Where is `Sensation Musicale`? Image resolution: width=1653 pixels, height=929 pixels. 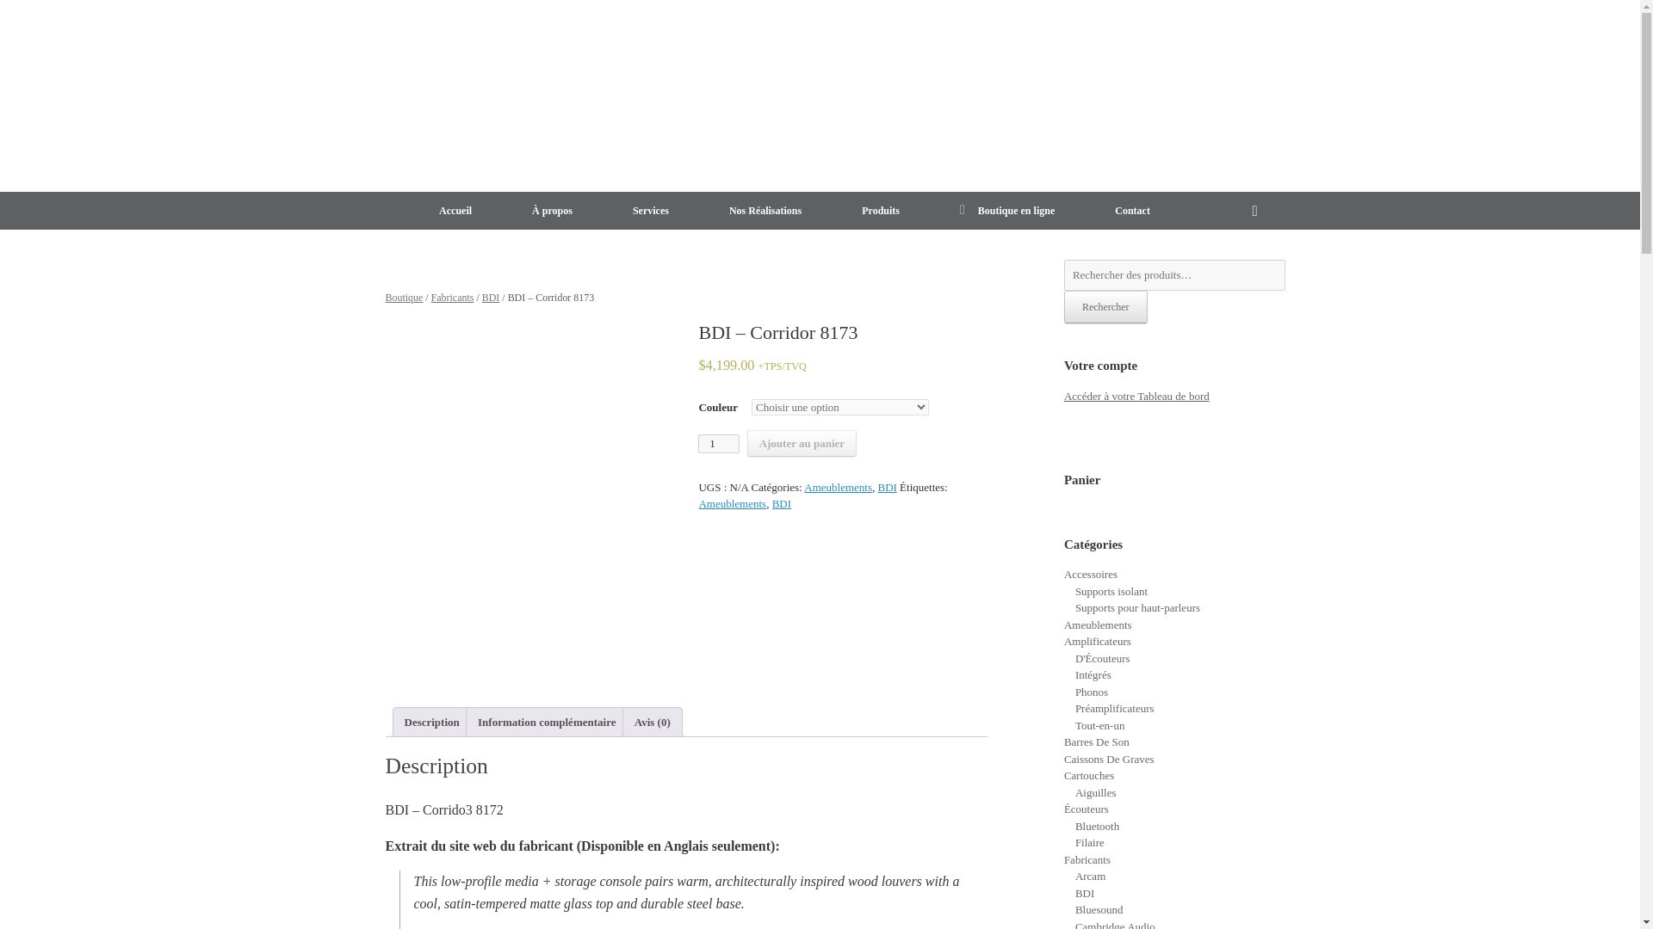 Sensation Musicale is located at coordinates (494, 95).